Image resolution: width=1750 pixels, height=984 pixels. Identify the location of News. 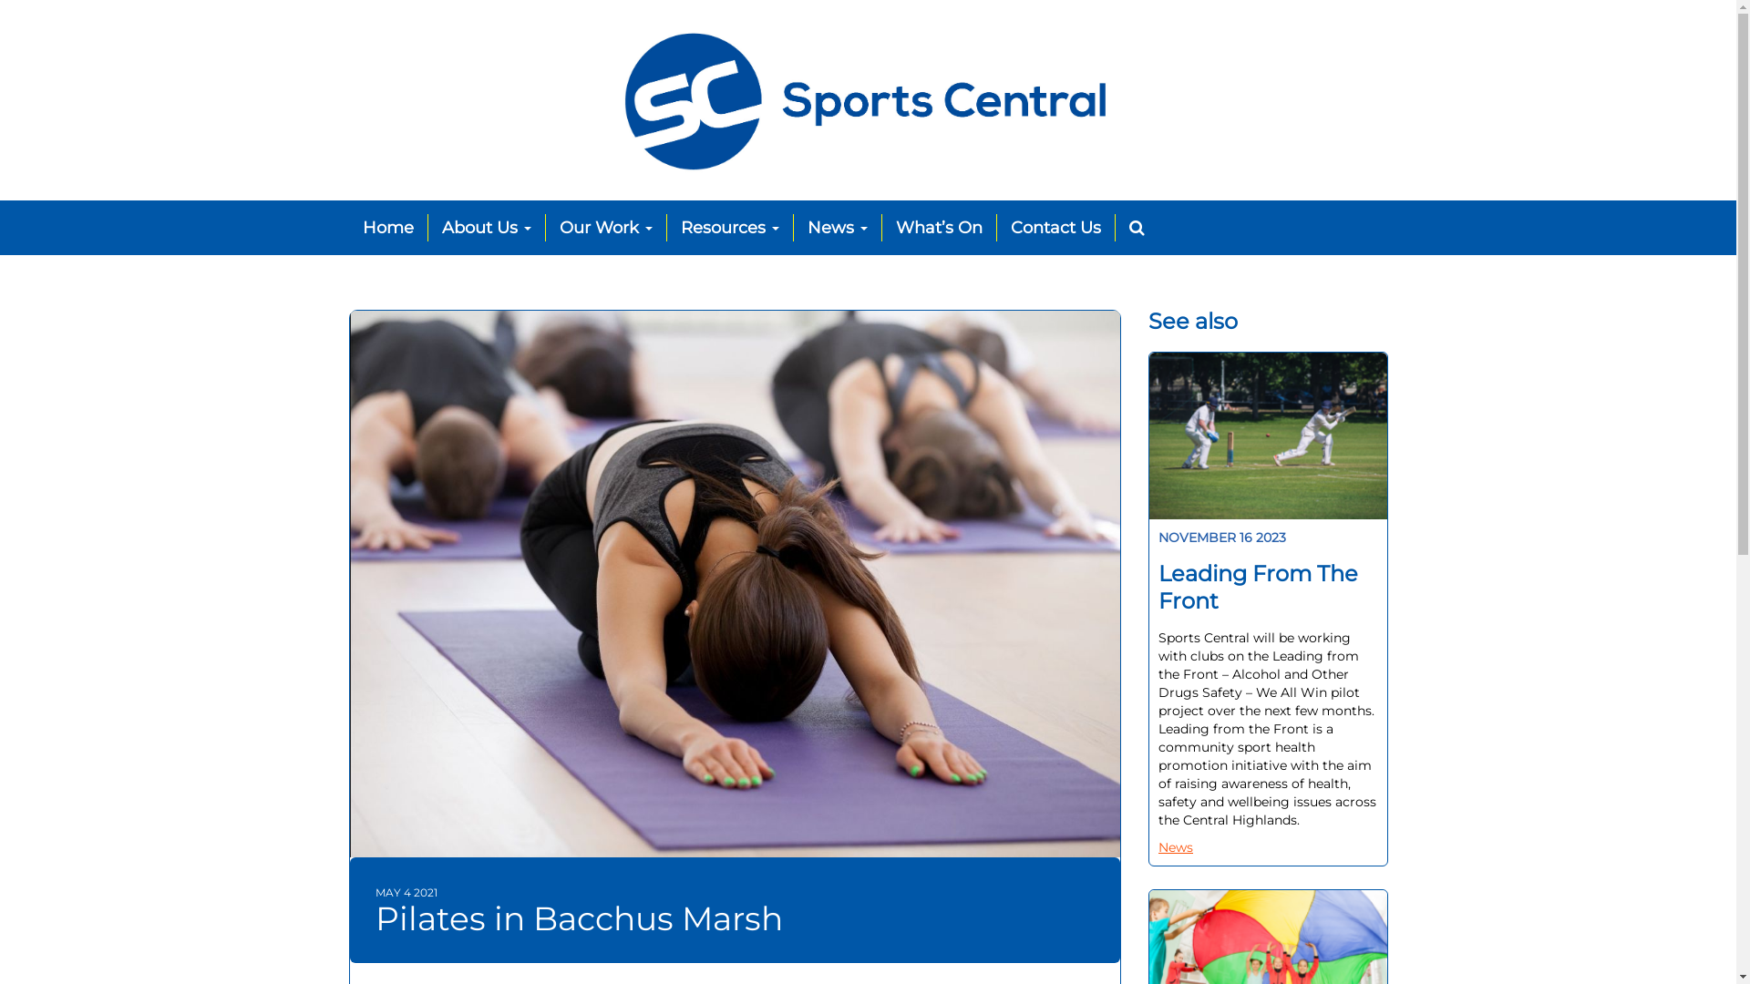
(1178, 847).